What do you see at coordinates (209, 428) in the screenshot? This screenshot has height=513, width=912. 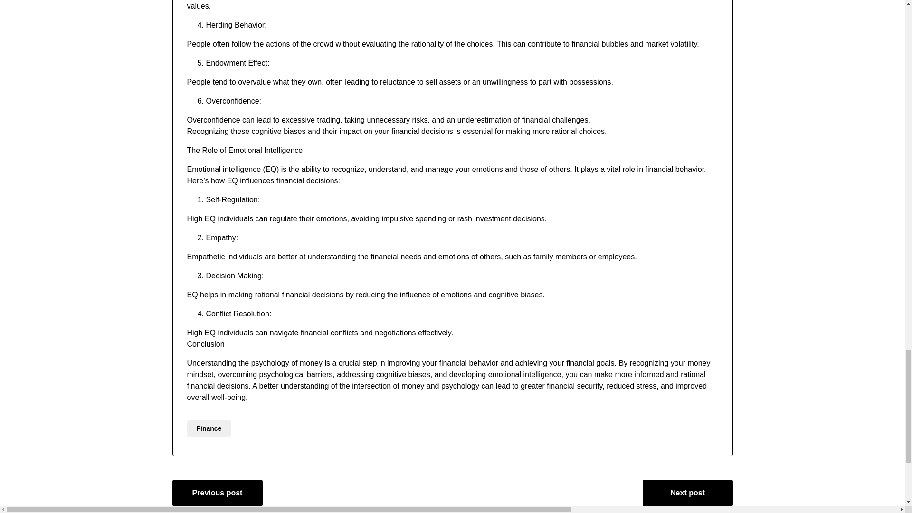 I see `Finance` at bounding box center [209, 428].